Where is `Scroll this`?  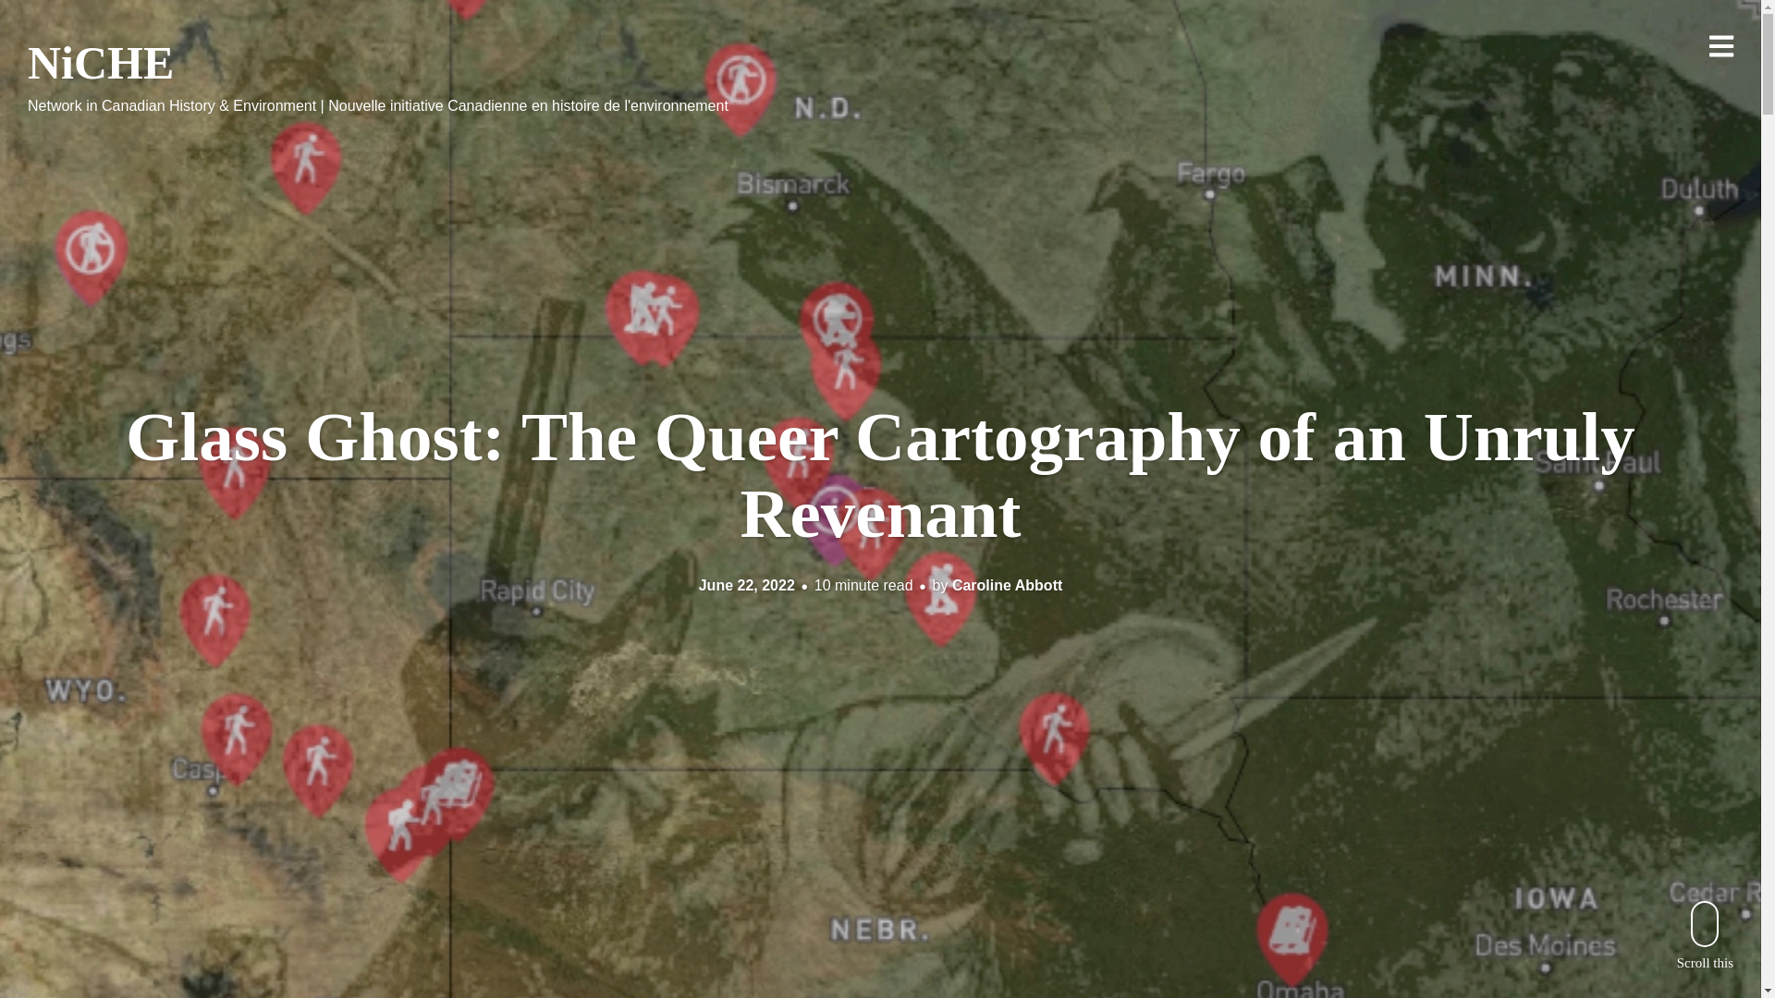
Scroll this is located at coordinates (1705, 935).